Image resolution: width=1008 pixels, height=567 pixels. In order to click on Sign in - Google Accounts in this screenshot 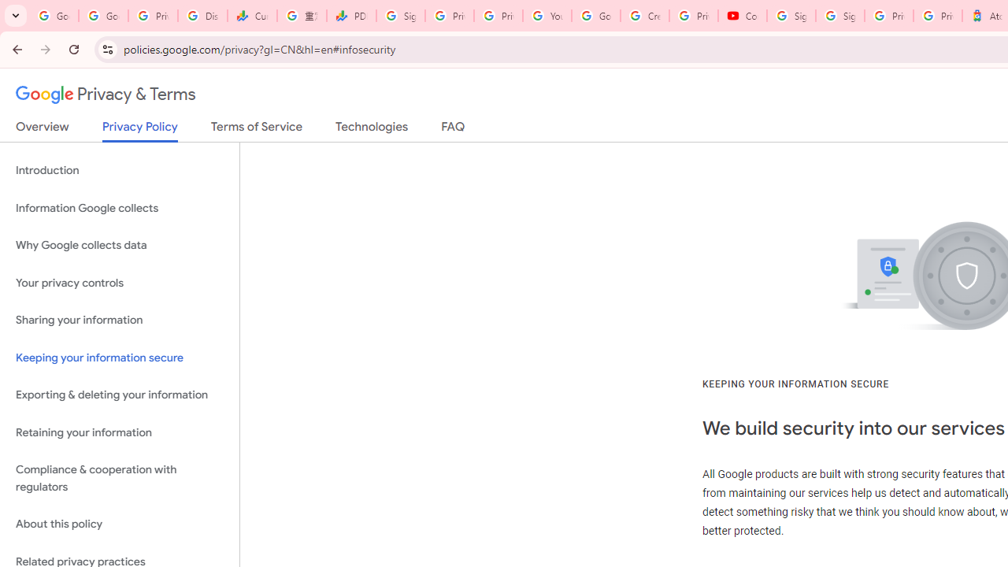, I will do `click(791, 16)`.